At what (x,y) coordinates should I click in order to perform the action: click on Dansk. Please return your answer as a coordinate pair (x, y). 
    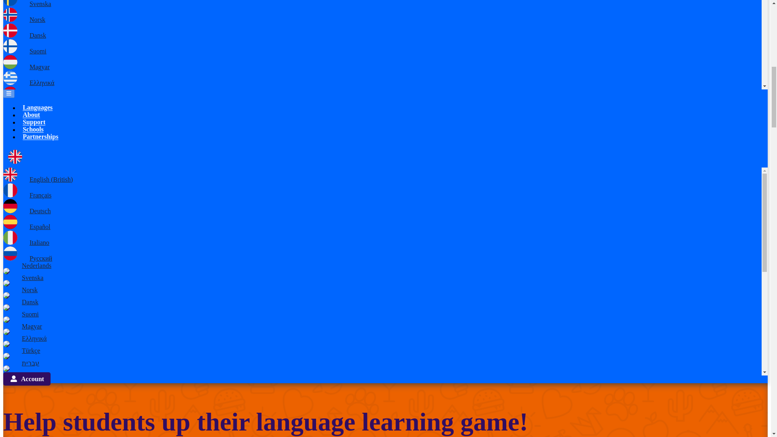
    Looking at the image, I should click on (24, 35).